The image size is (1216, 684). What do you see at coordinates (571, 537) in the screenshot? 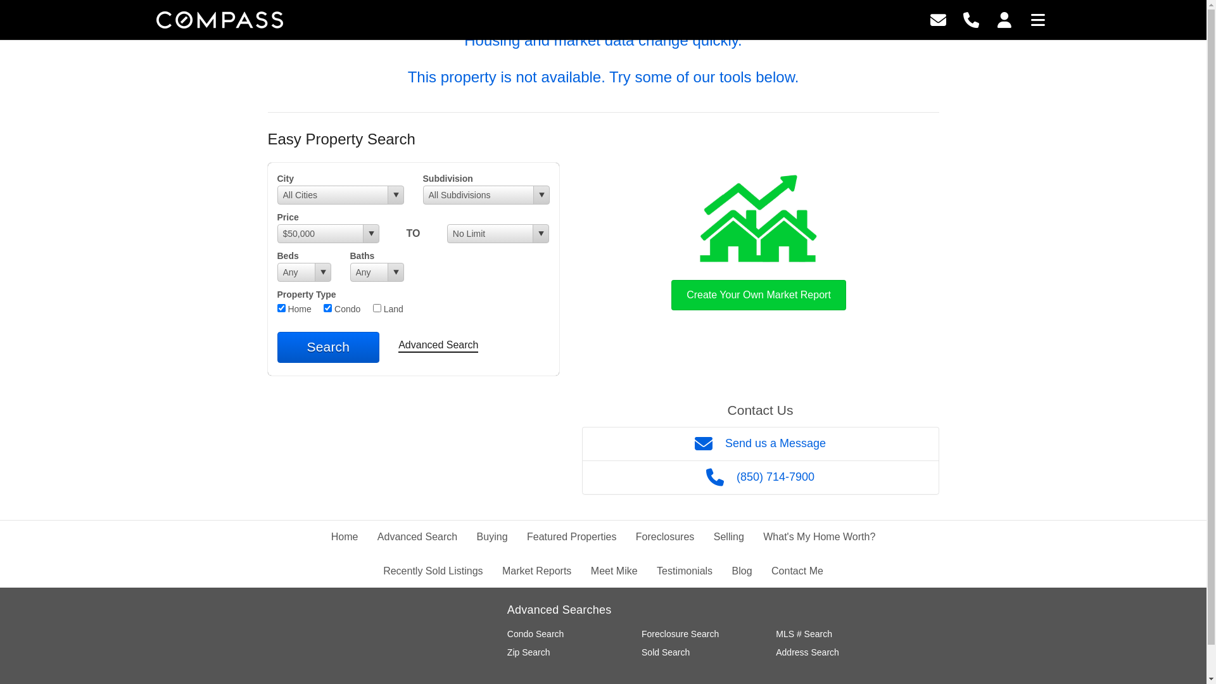
I see `Featured Properties` at bounding box center [571, 537].